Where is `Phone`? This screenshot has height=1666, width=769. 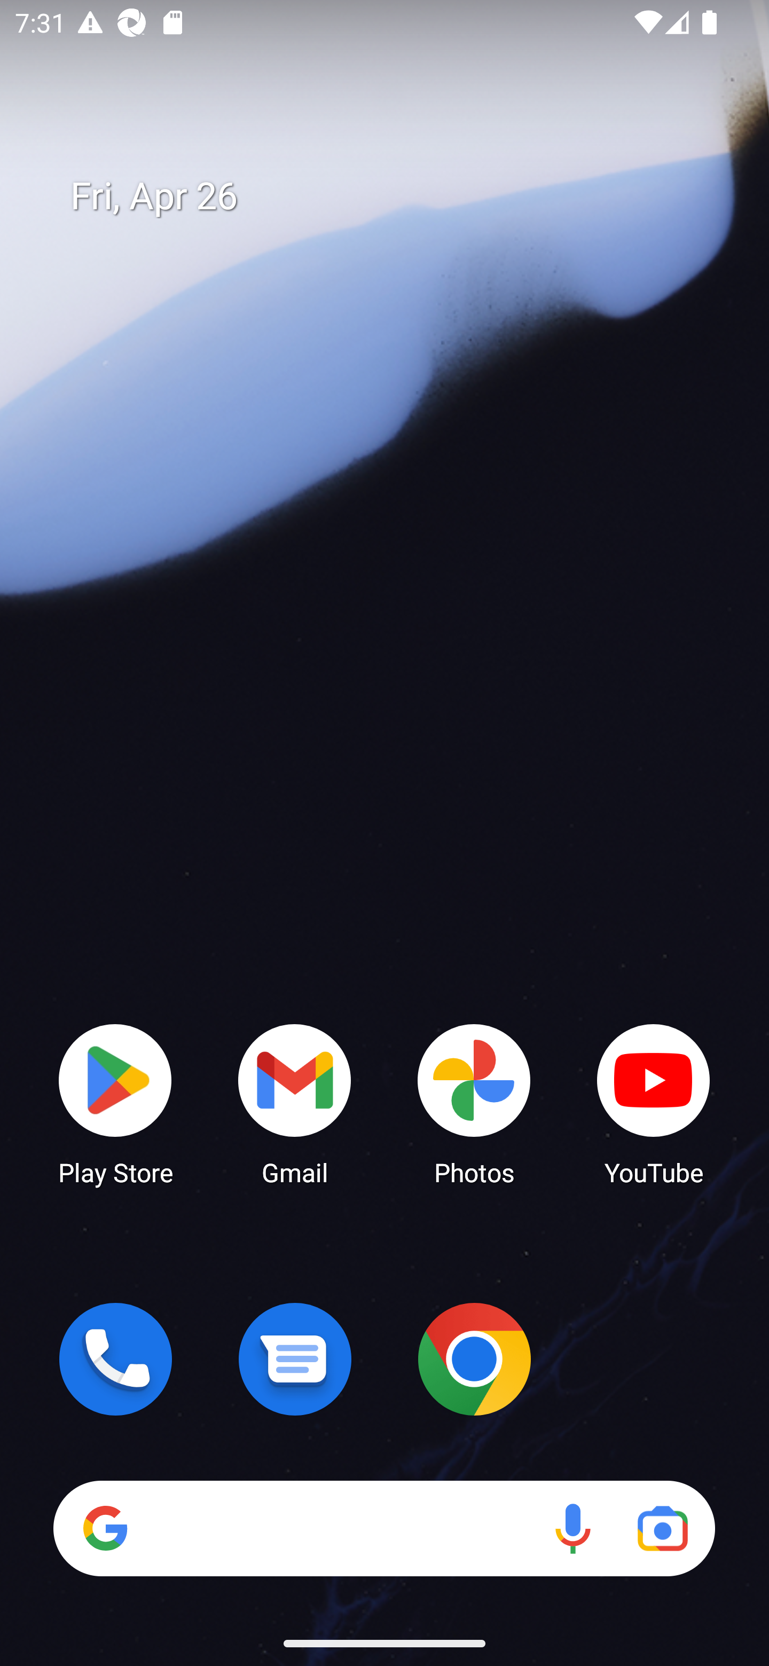
Phone is located at coordinates (115, 1359).